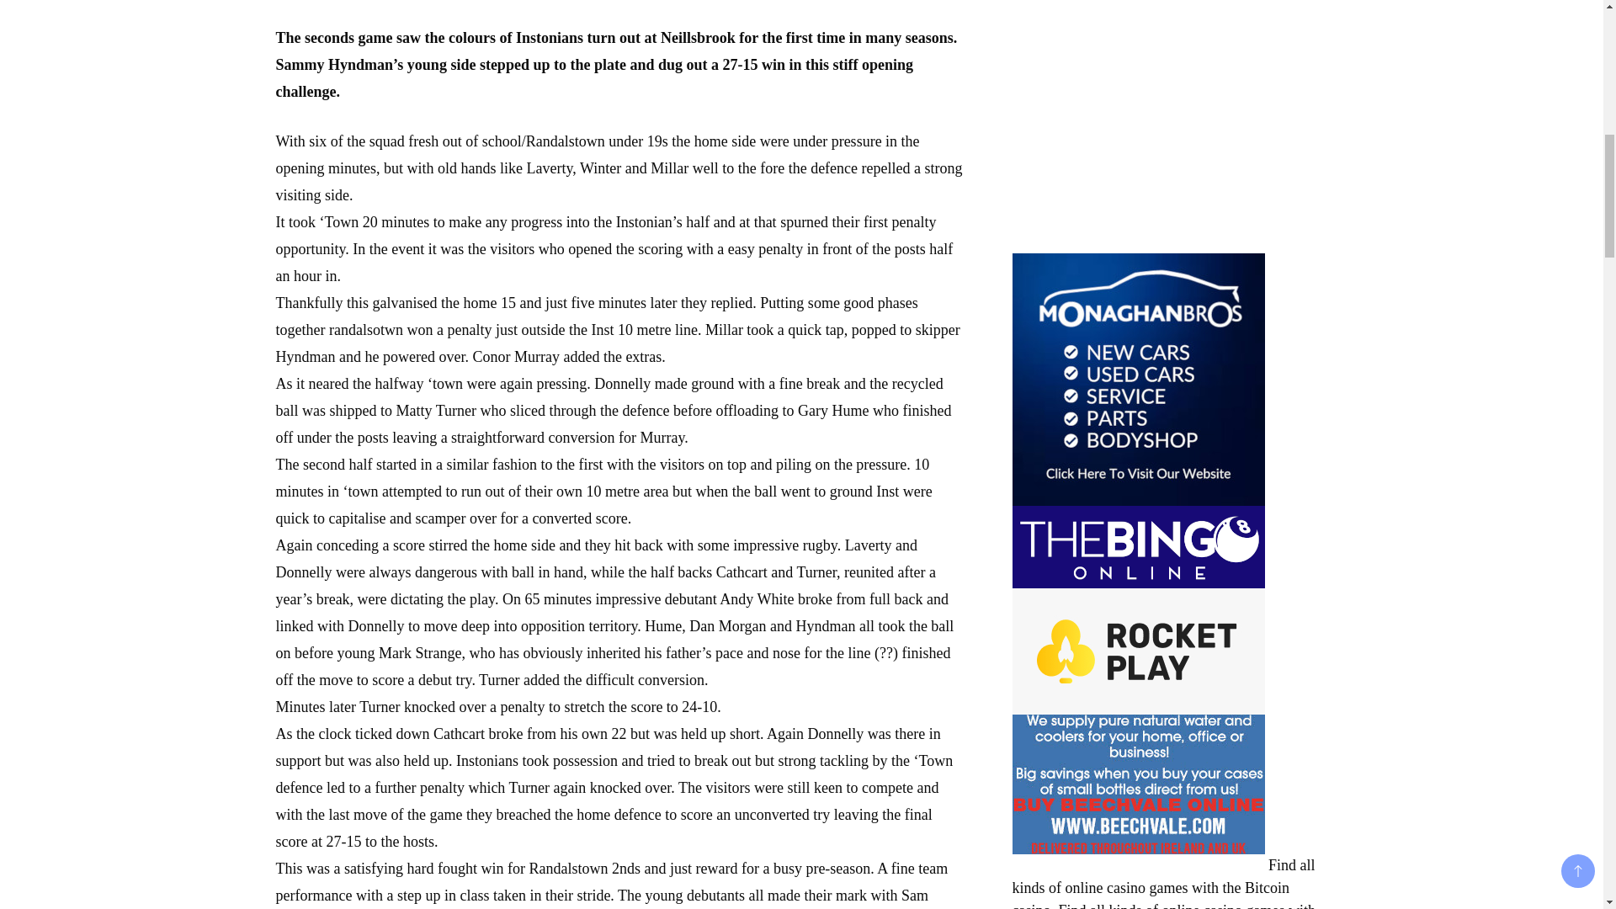 The height and width of the screenshot is (909, 1616). I want to click on Advertisement, so click(1137, 123).